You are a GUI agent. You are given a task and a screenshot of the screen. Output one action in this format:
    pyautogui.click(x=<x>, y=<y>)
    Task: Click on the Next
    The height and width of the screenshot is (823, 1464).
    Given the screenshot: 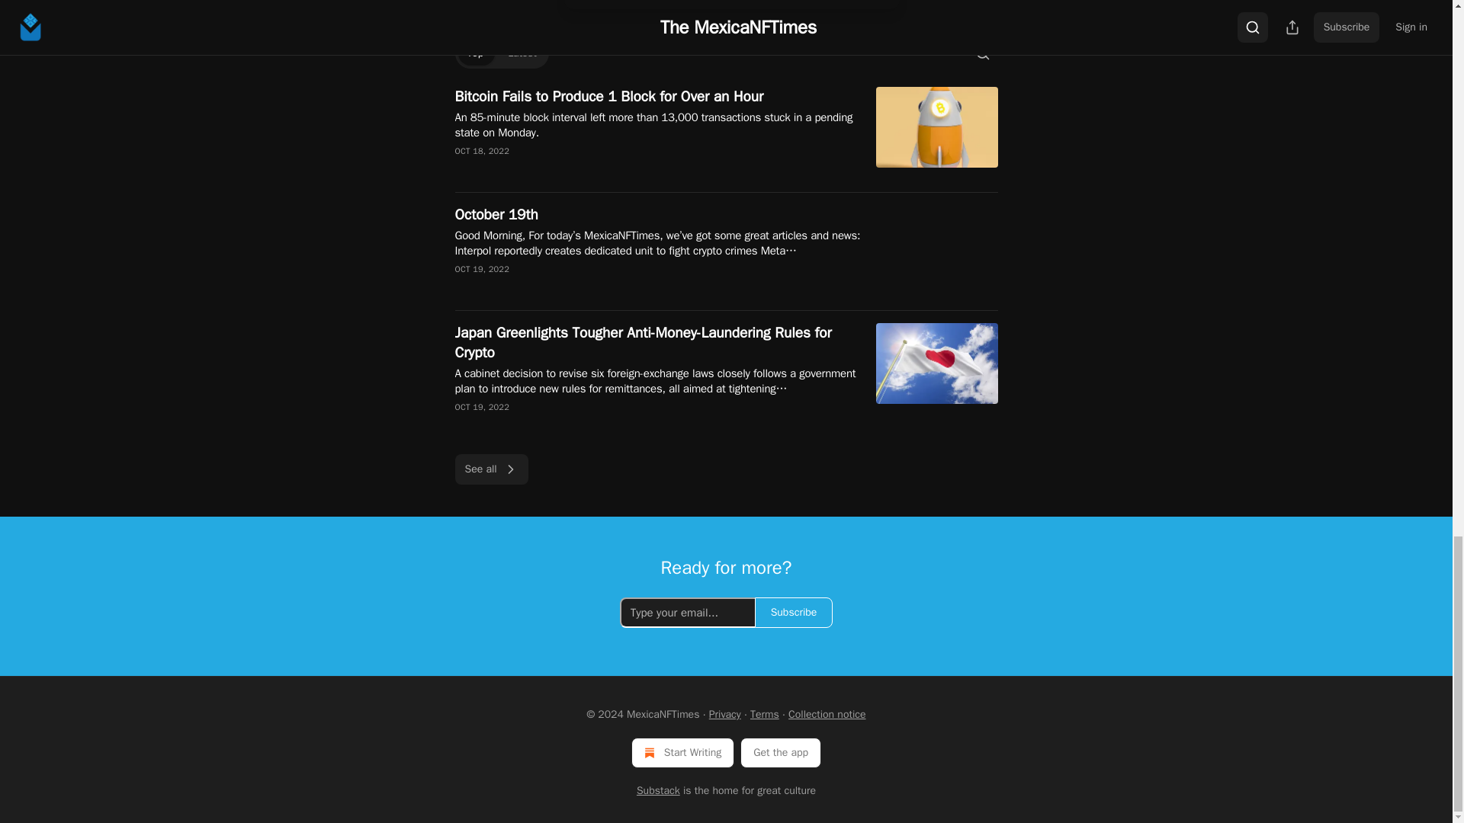 What is the action you would take?
    pyautogui.click(x=971, y=3)
    